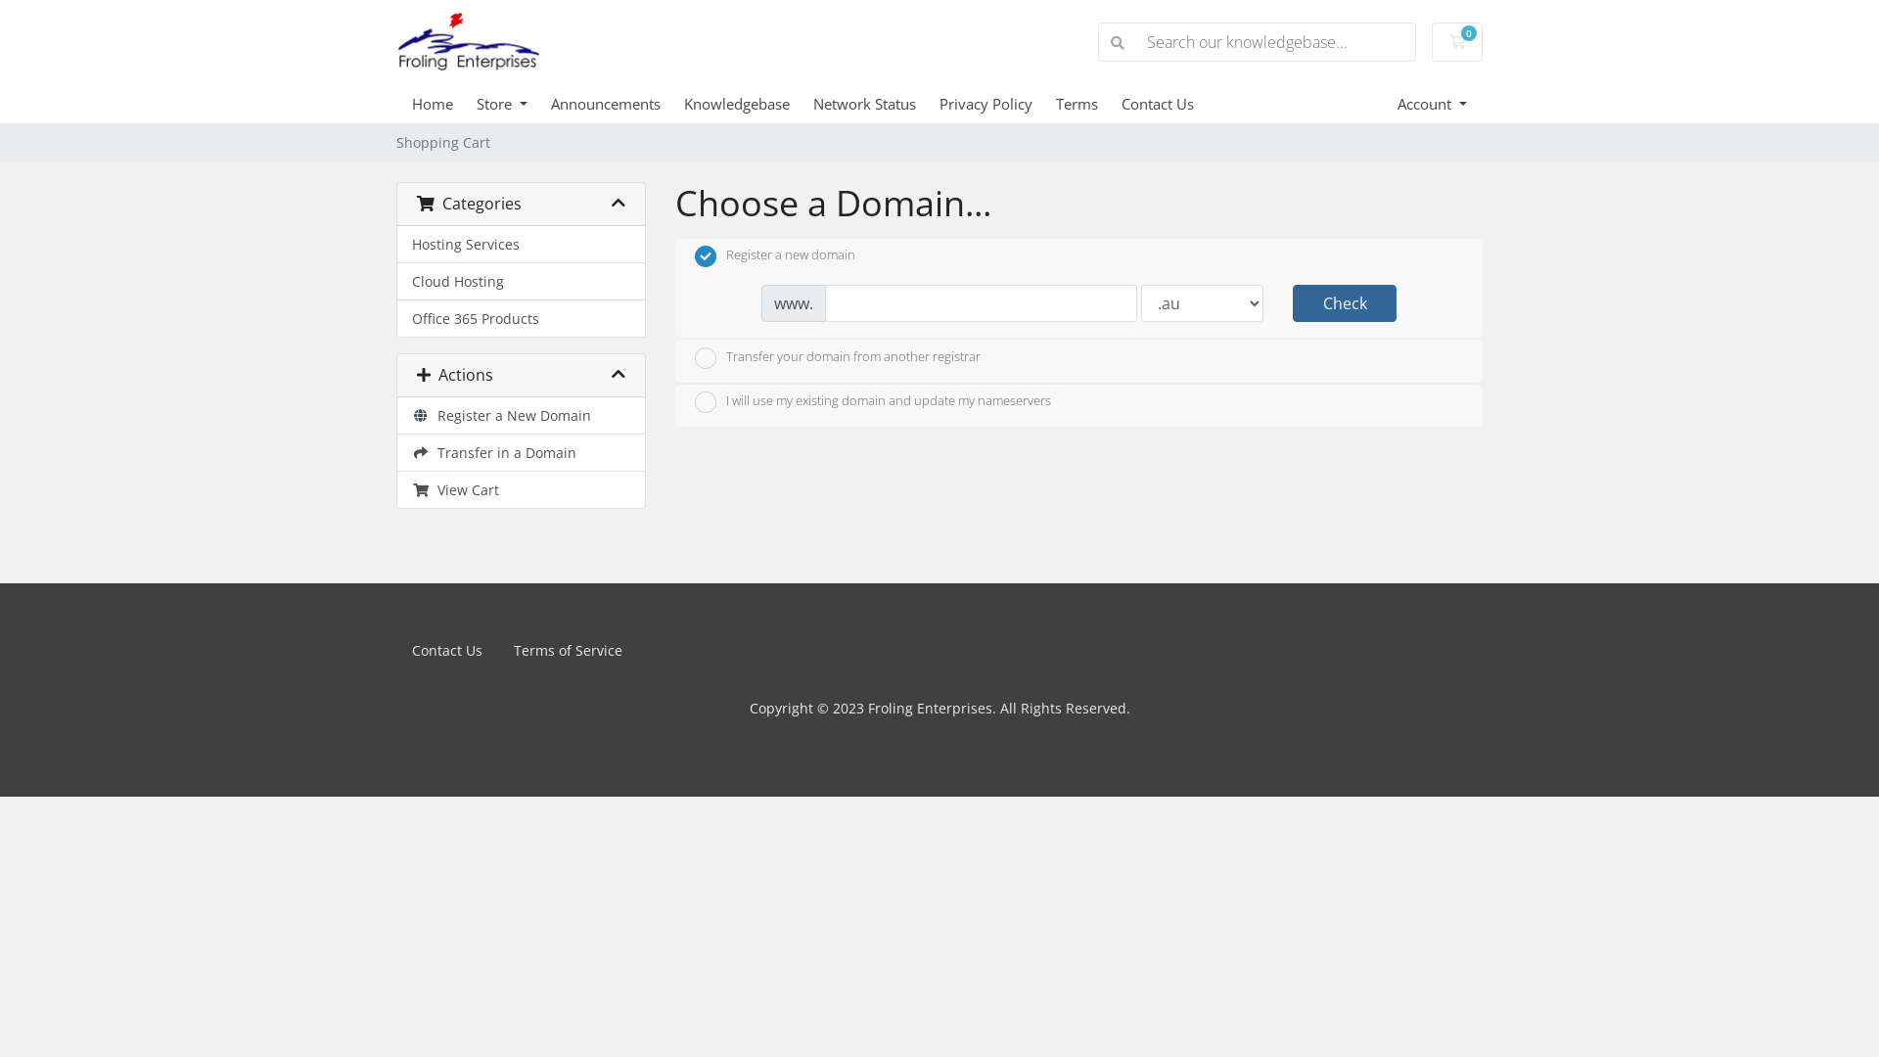  I want to click on 0
Shopping Cart, so click(1457, 42).